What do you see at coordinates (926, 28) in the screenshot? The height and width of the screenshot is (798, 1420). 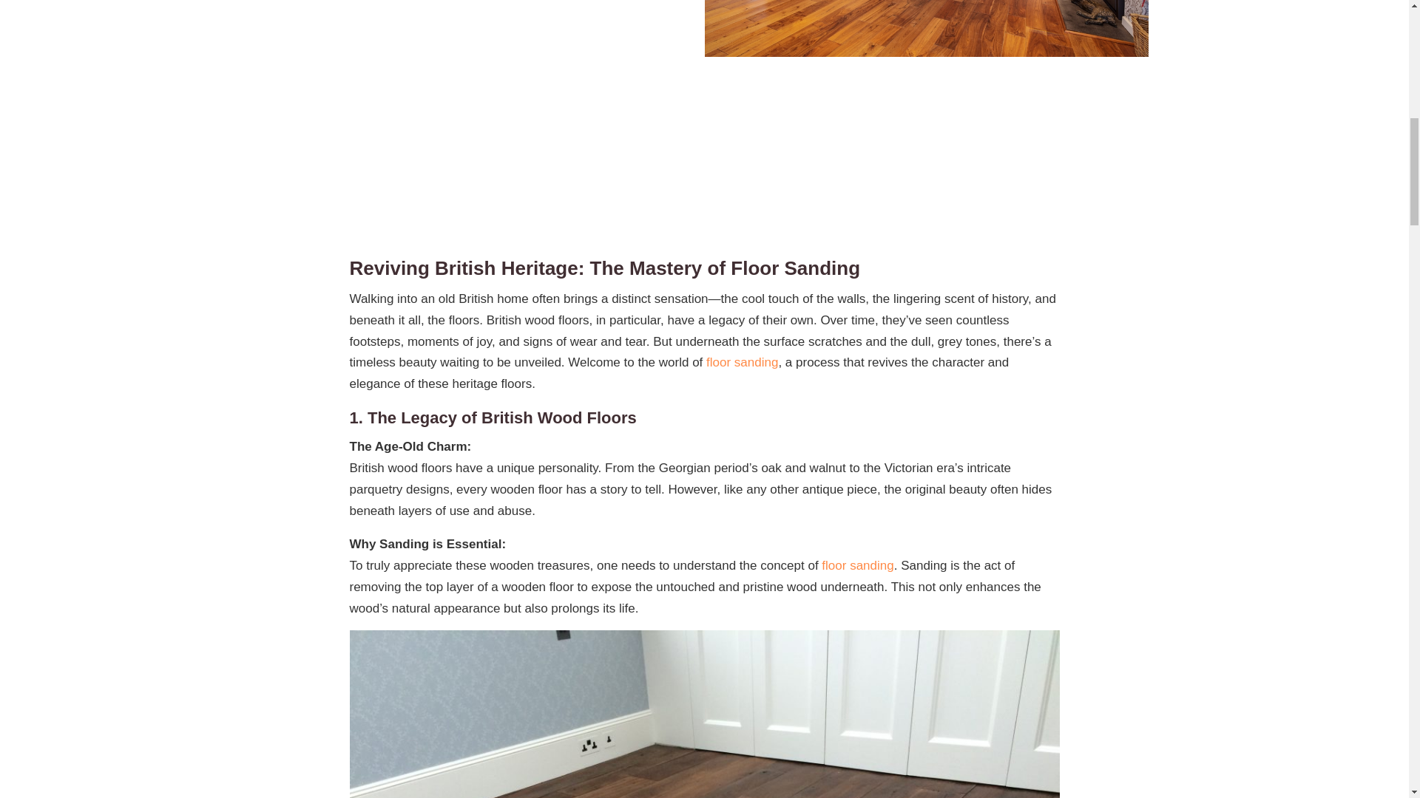 I see `estate-planning-10` at bounding box center [926, 28].